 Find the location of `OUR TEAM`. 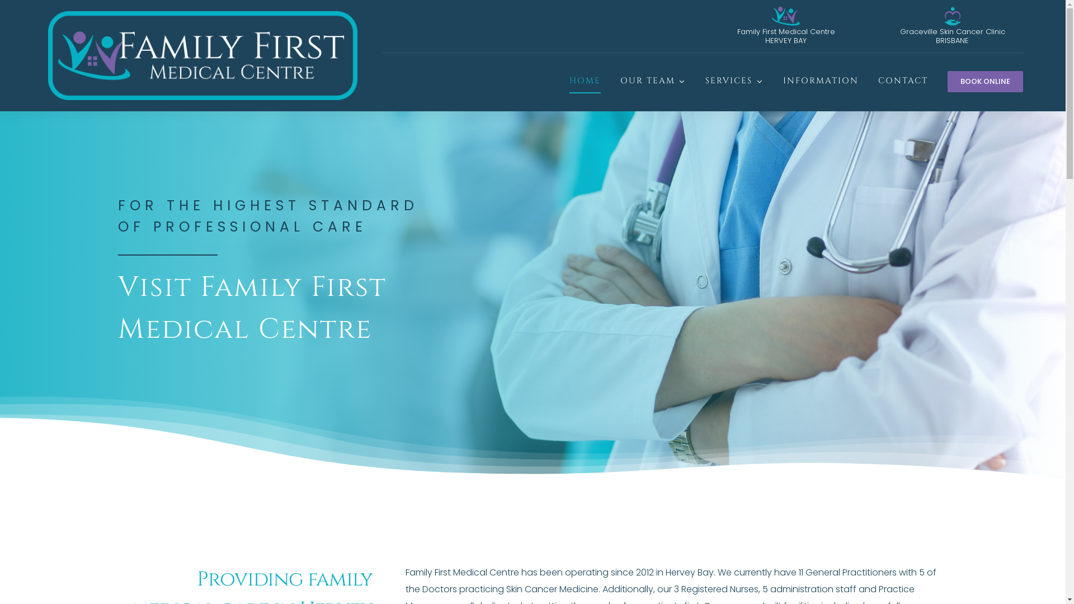

OUR TEAM is located at coordinates (653, 82).